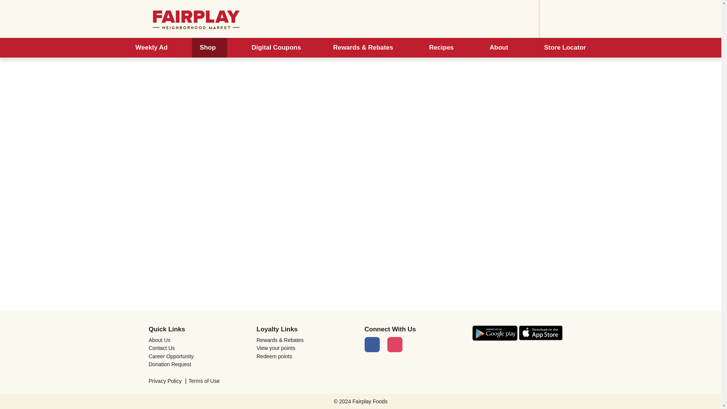  I want to click on Donation Request, so click(198, 364).